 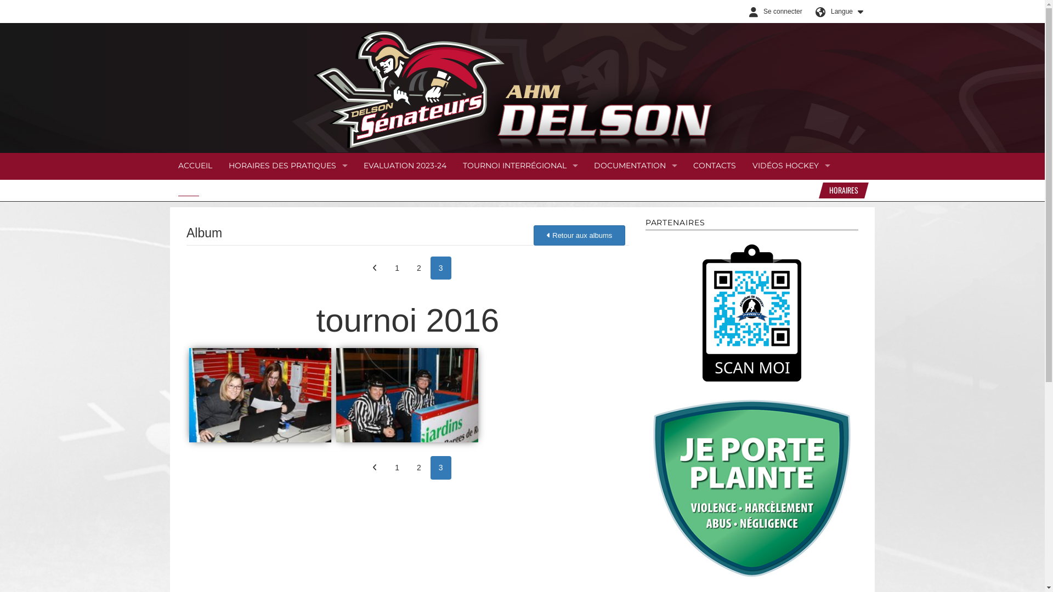 What do you see at coordinates (841, 191) in the screenshot?
I see `HORAIRES` at bounding box center [841, 191].